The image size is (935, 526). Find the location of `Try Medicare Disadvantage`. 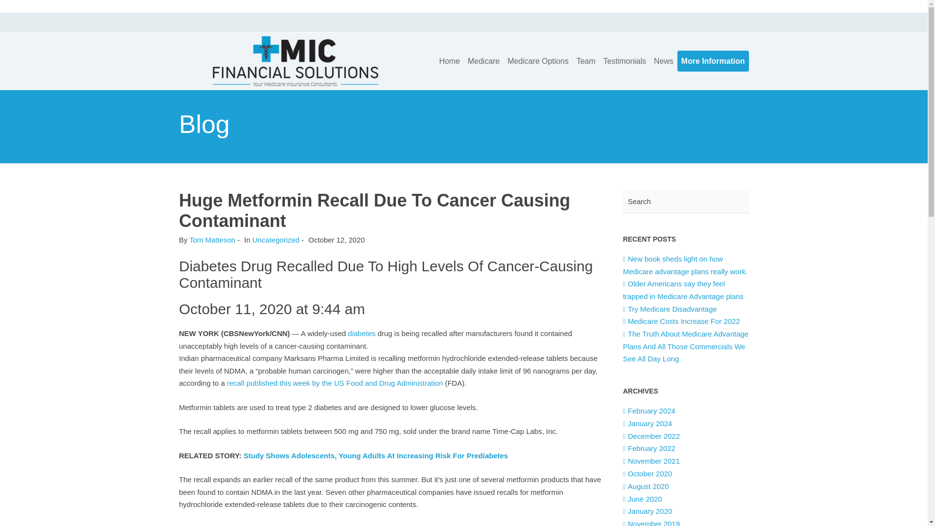

Try Medicare Disadvantage is located at coordinates (670, 309).